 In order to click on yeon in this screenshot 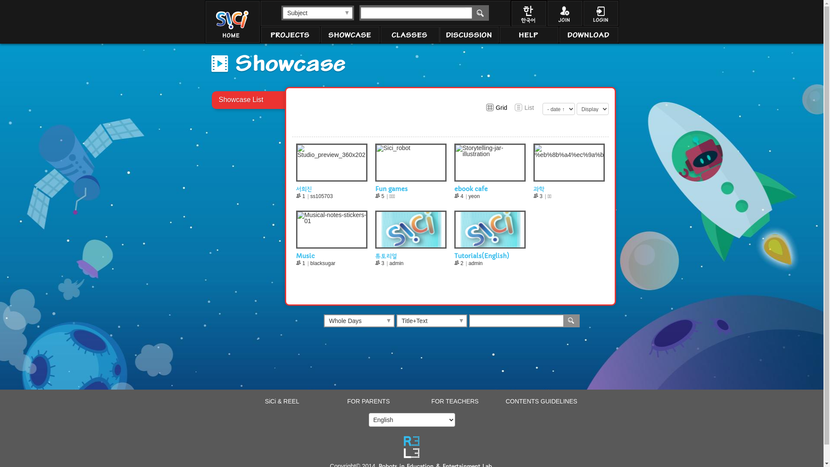, I will do `click(474, 196)`.